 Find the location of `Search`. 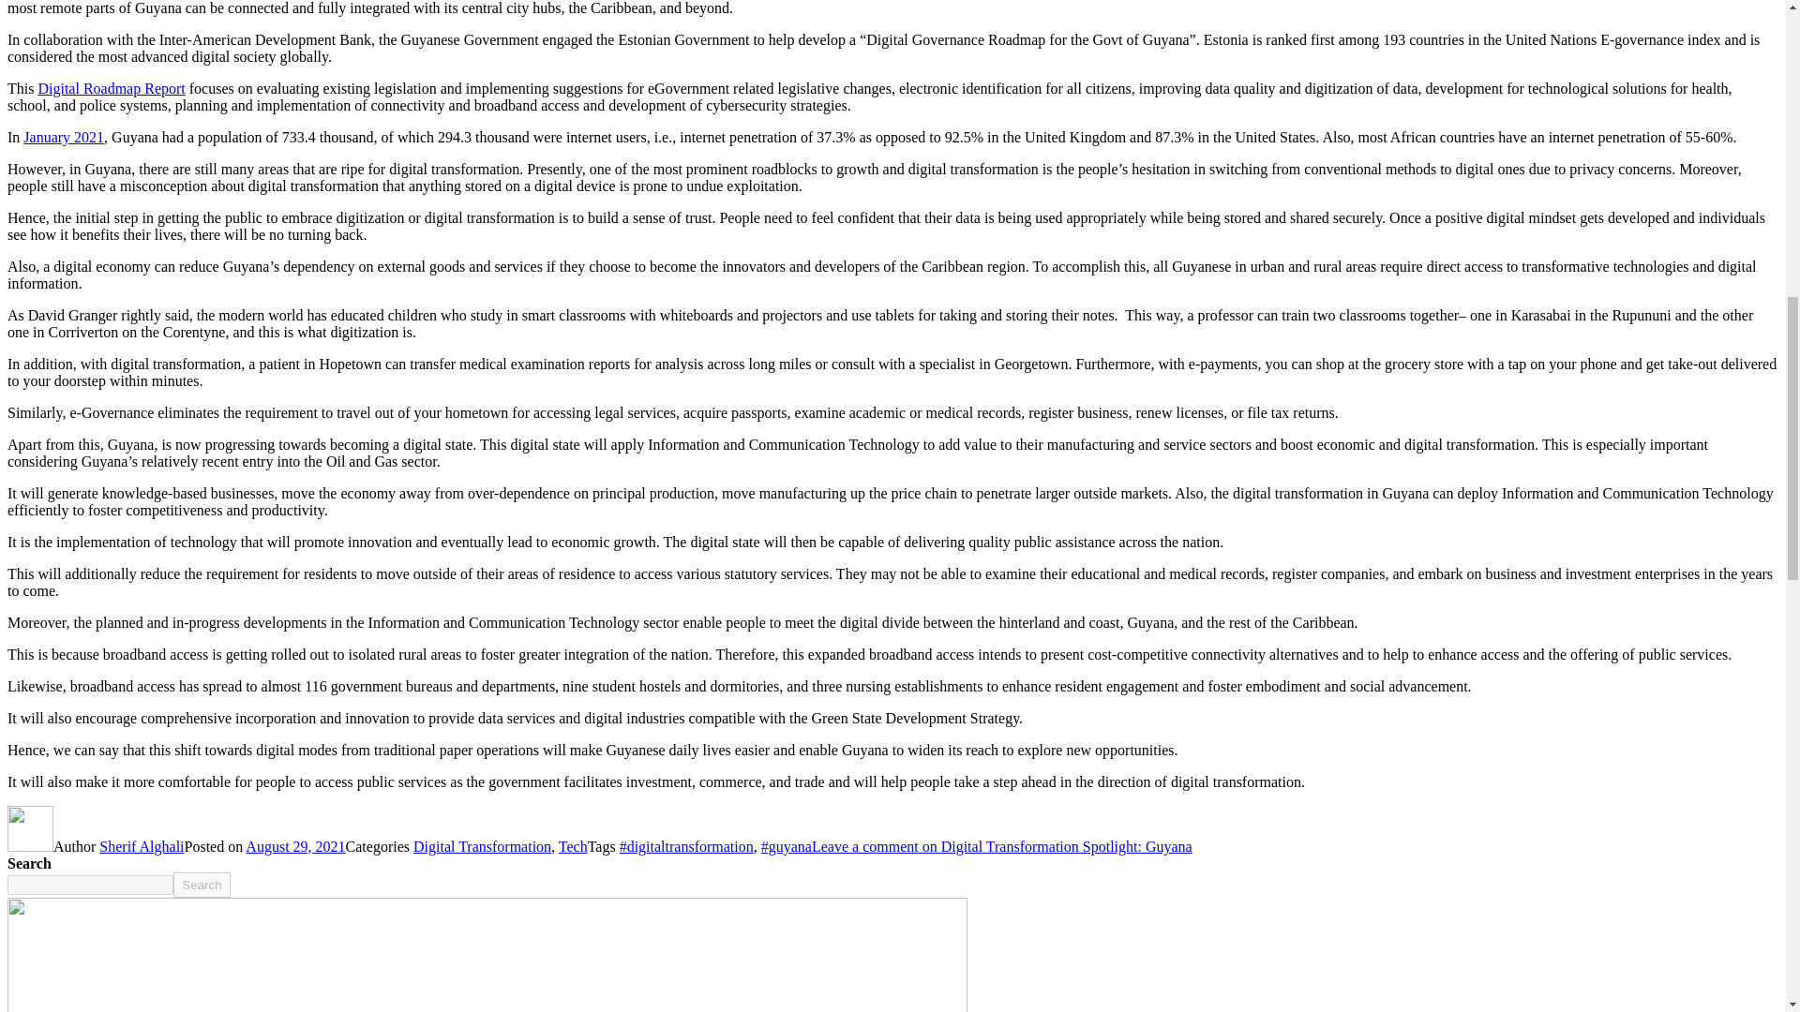

Search is located at coordinates (201, 885).